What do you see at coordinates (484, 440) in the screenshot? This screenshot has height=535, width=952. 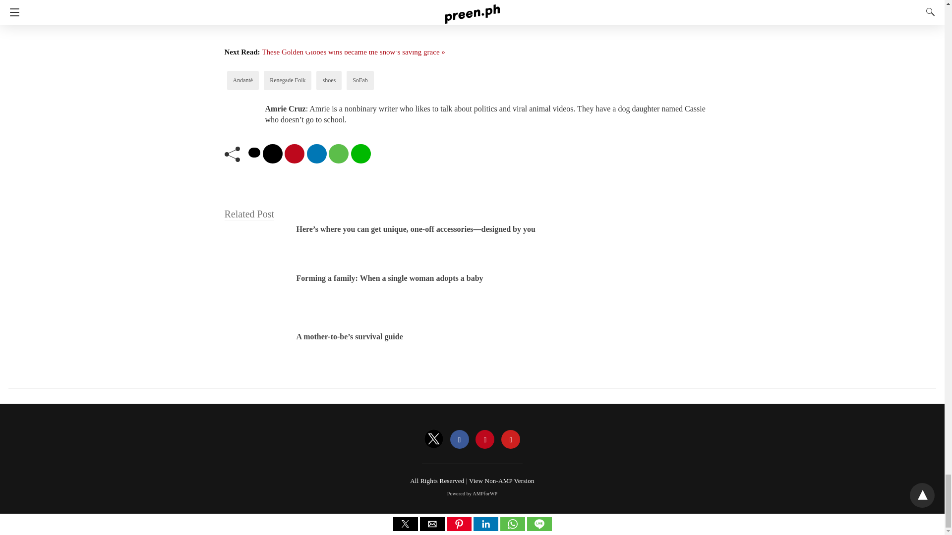 I see `pinterest profile` at bounding box center [484, 440].